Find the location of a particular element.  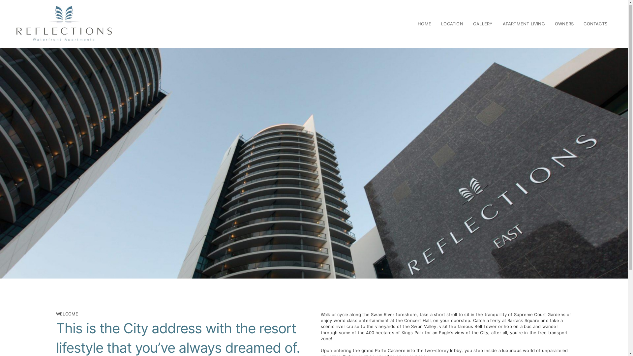

LOCATION is located at coordinates (452, 24).